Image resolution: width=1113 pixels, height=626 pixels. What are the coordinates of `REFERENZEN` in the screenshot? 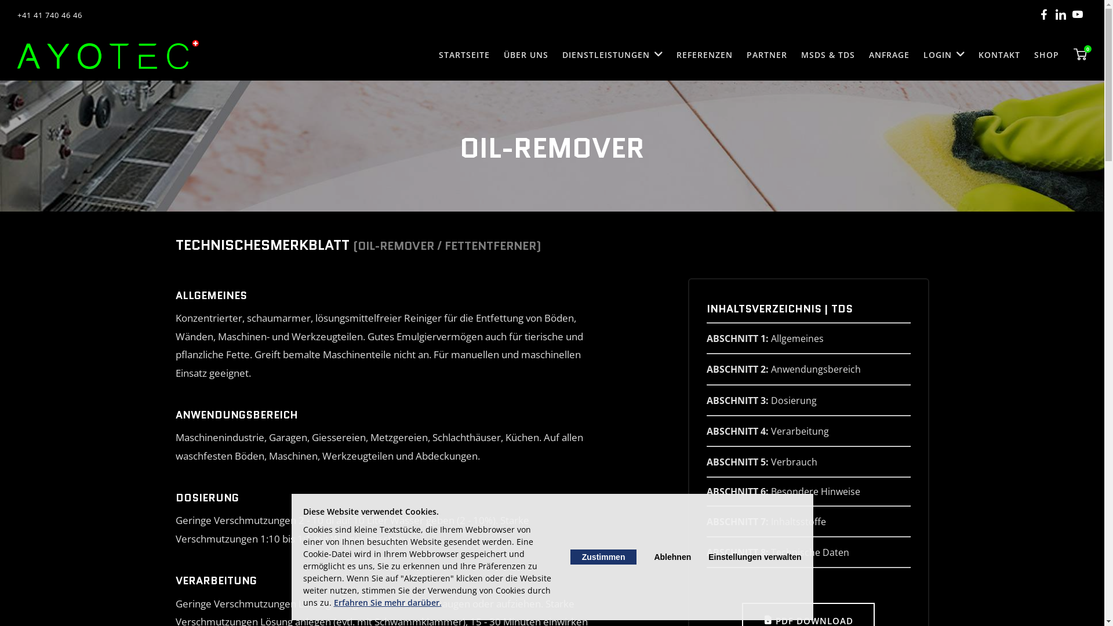 It's located at (705, 55).